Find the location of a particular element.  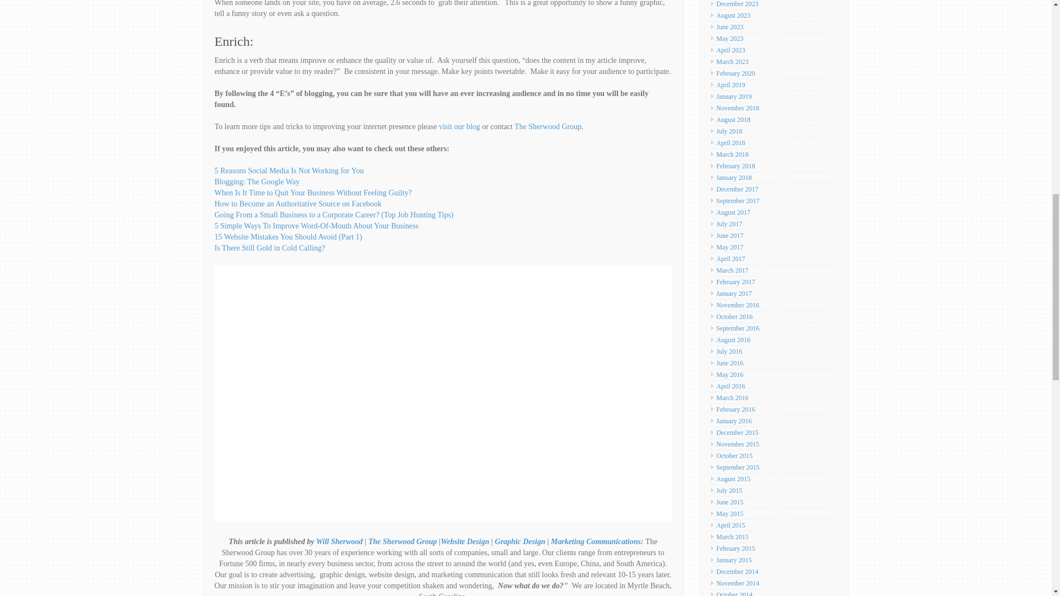

5 Reasons Social Media Is Not Working for You is located at coordinates (288, 171).